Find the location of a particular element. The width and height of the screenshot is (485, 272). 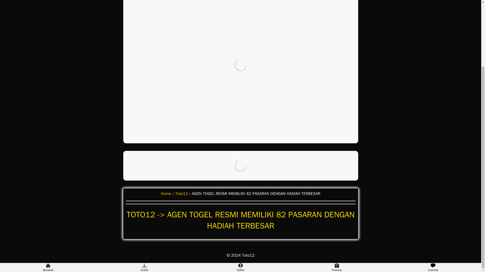

Unduh is located at coordinates (144, 182).